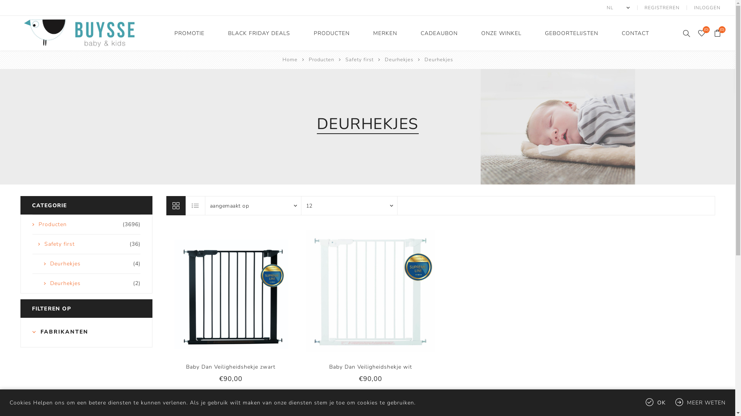 The height and width of the screenshot is (416, 741). What do you see at coordinates (230, 291) in the screenshot?
I see `Toon details van Baby Dan Veiligheidshekje zwart` at bounding box center [230, 291].